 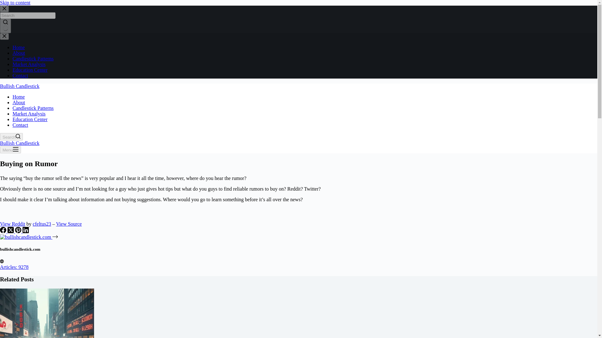 I want to click on Search, so click(x=11, y=137).